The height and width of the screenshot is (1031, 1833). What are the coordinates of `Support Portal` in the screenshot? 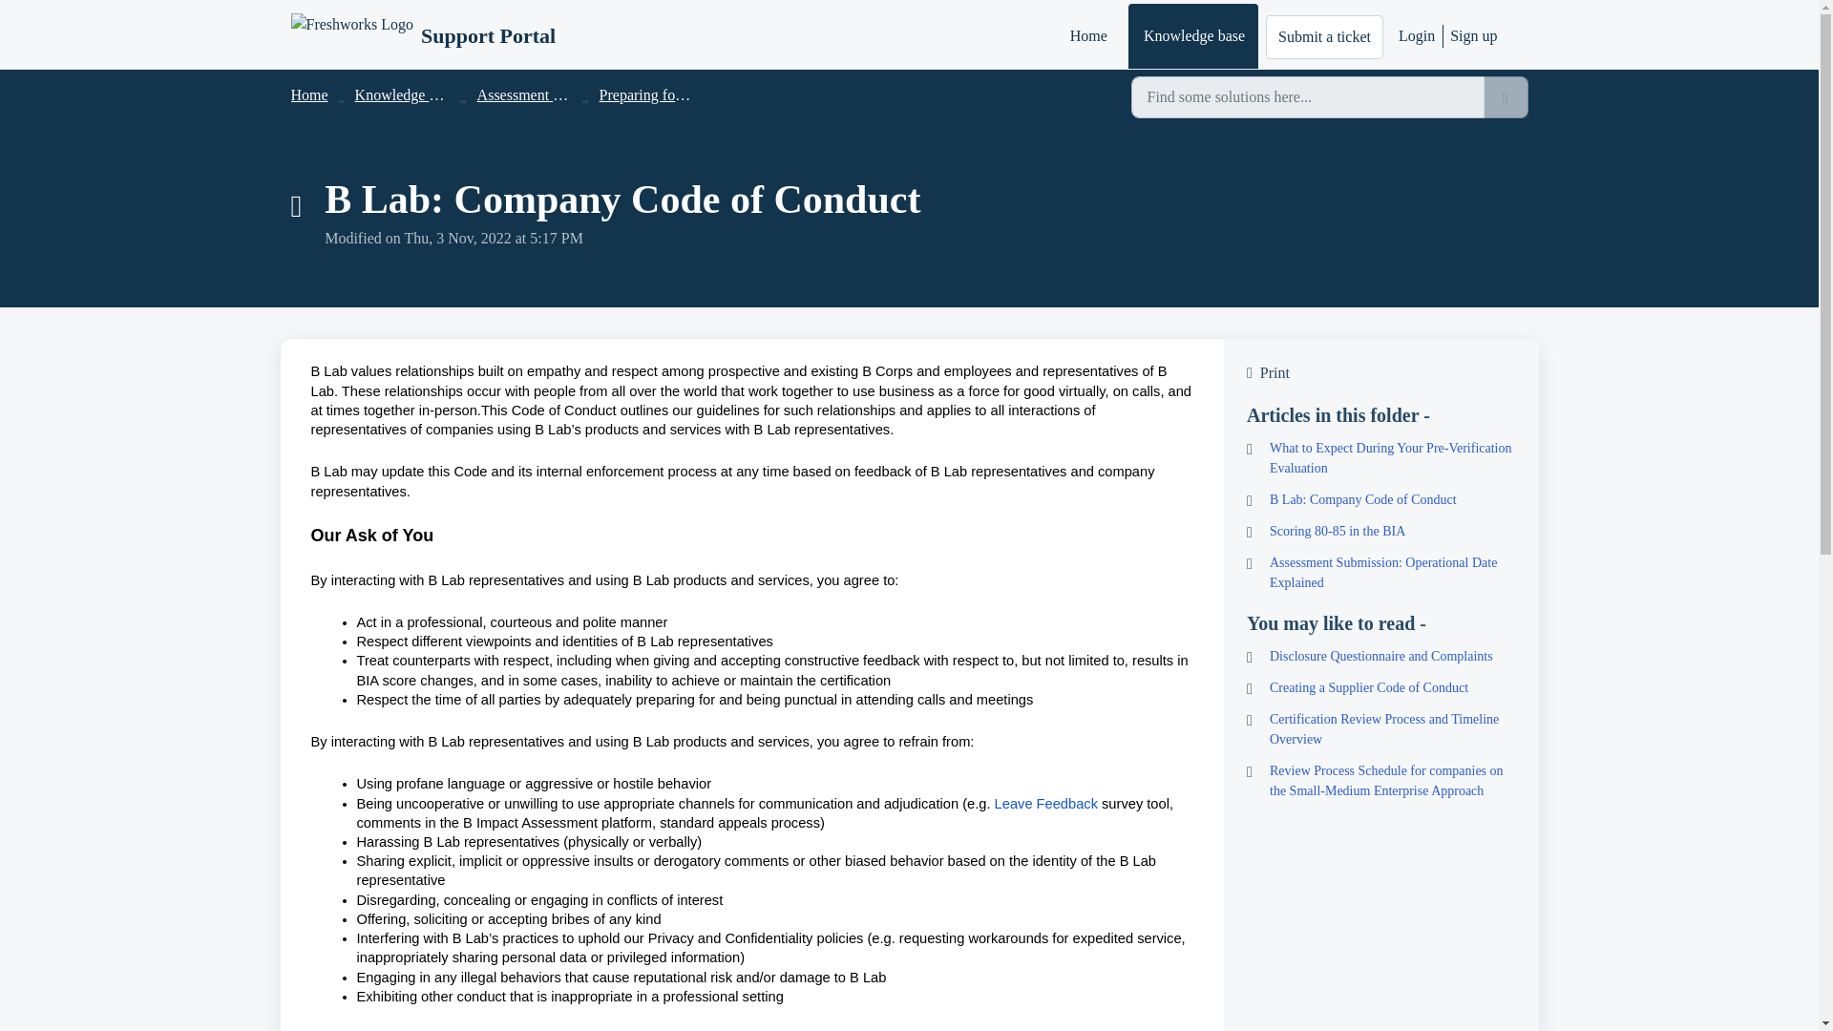 It's located at (488, 35).